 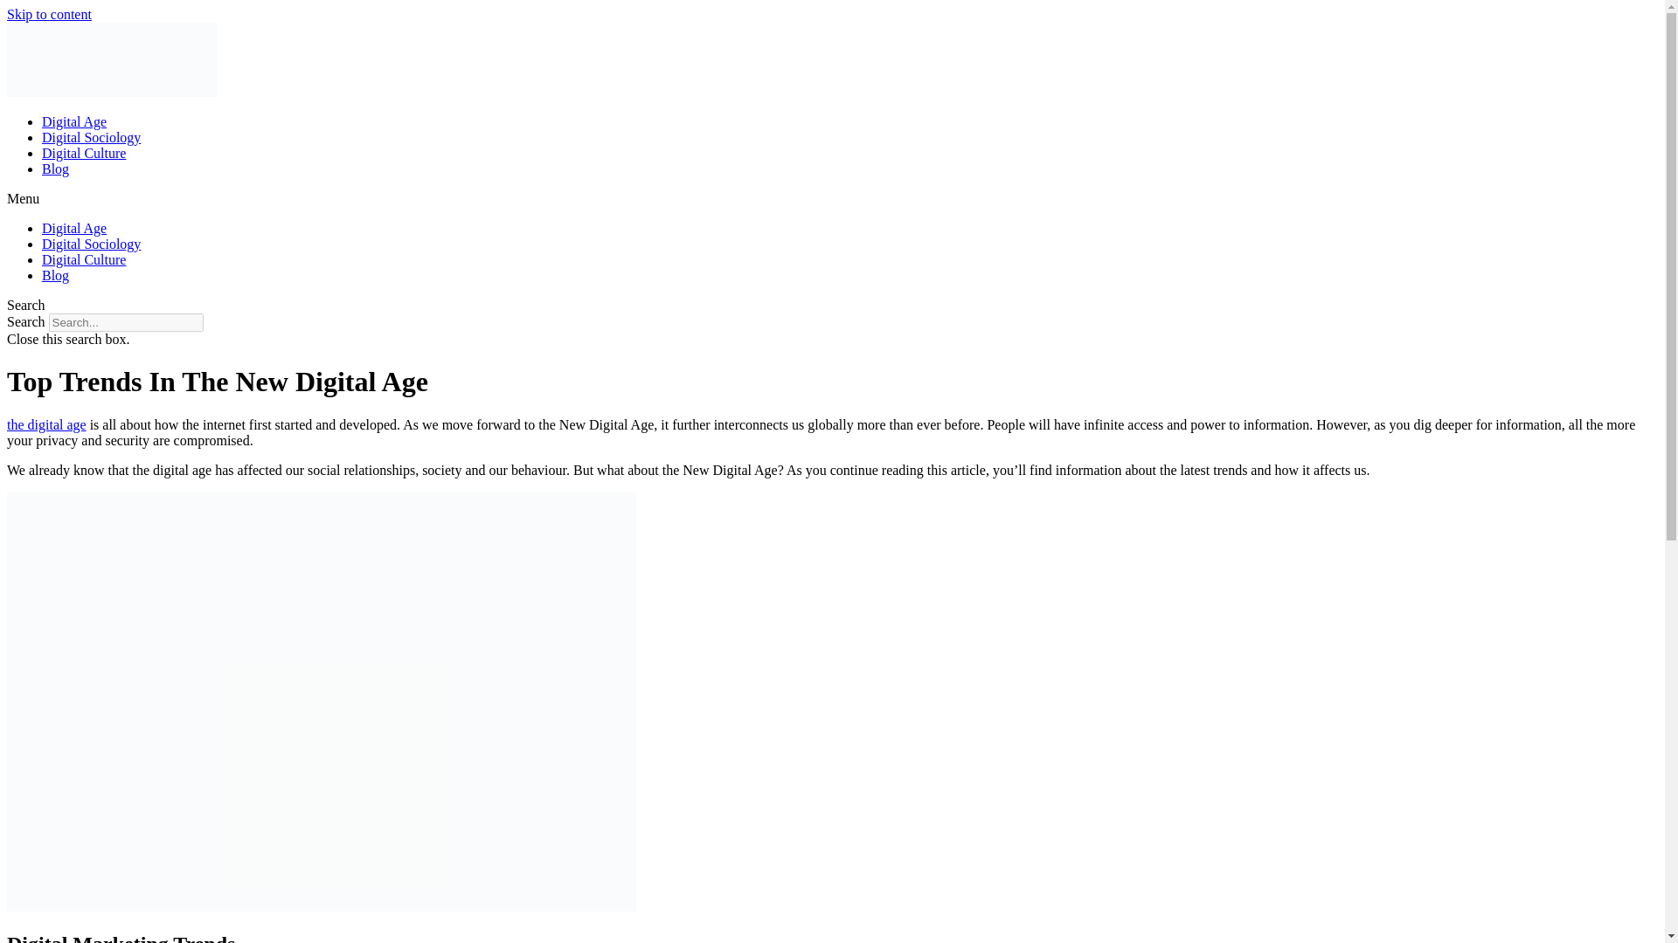 I want to click on Digital Sociology, so click(x=91, y=138).